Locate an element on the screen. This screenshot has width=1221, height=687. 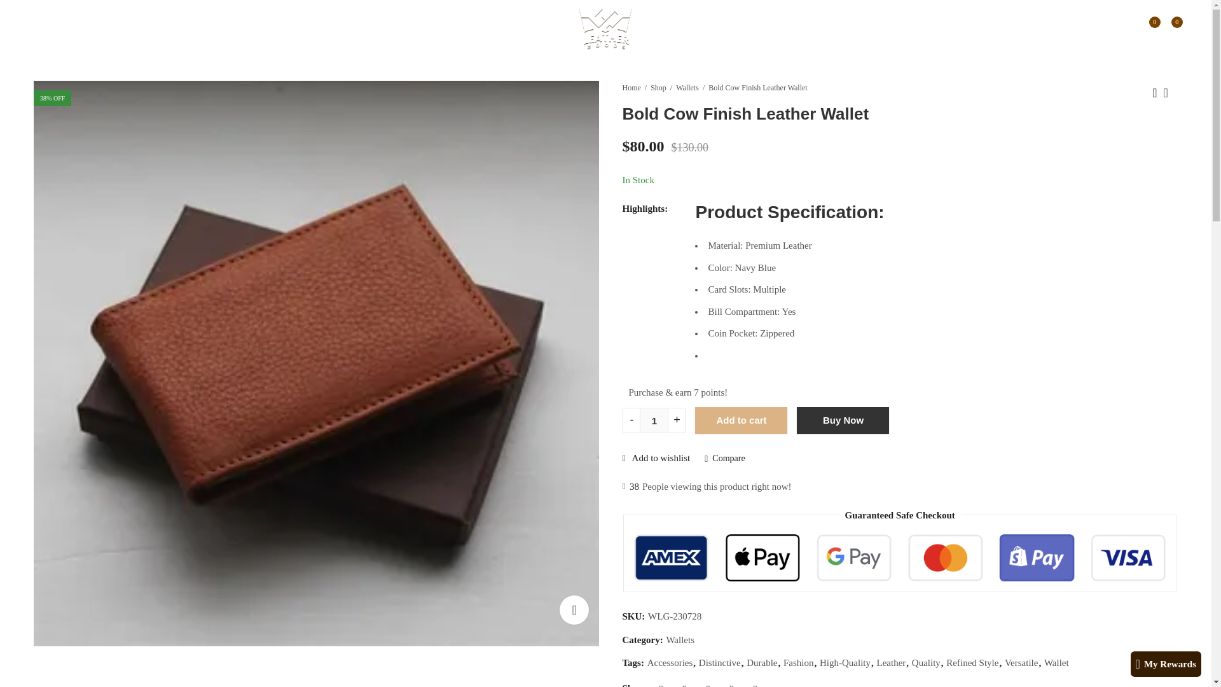
Leather is located at coordinates (891, 663).